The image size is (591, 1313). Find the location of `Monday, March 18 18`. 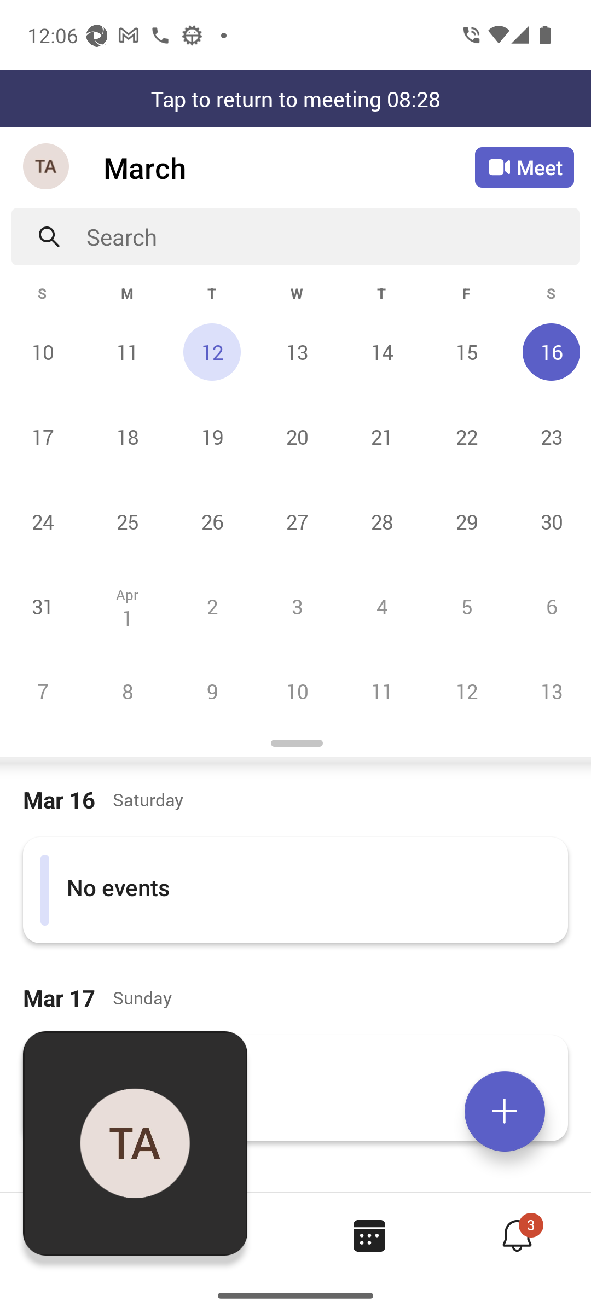

Monday, March 18 18 is located at coordinates (127, 437).